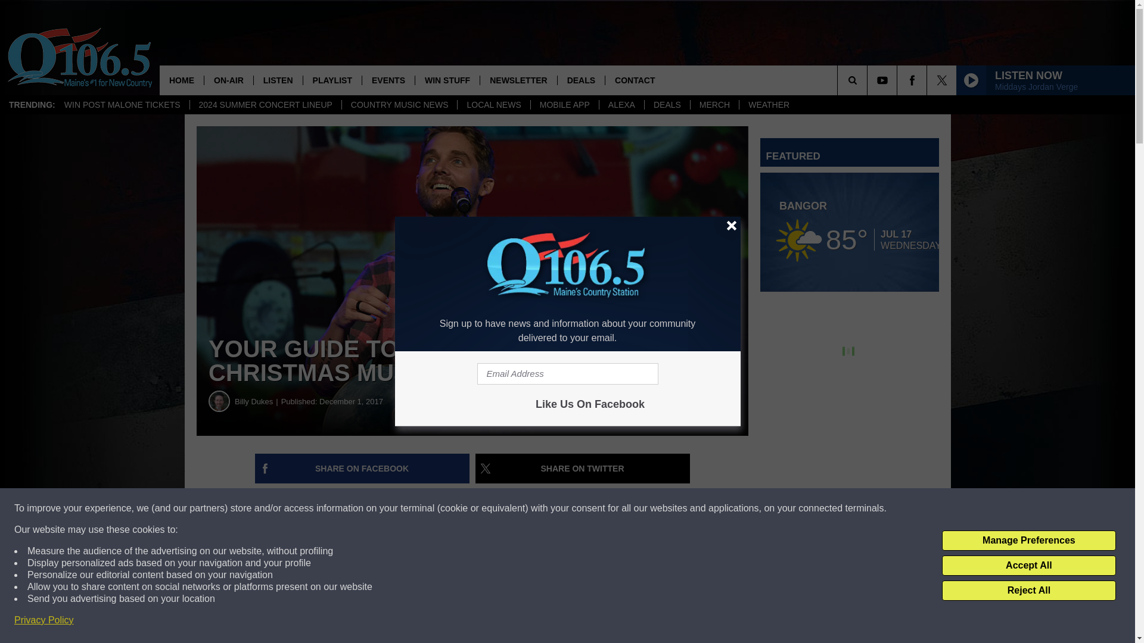 The image size is (1144, 643). I want to click on Bangor Weather, so click(850, 232).